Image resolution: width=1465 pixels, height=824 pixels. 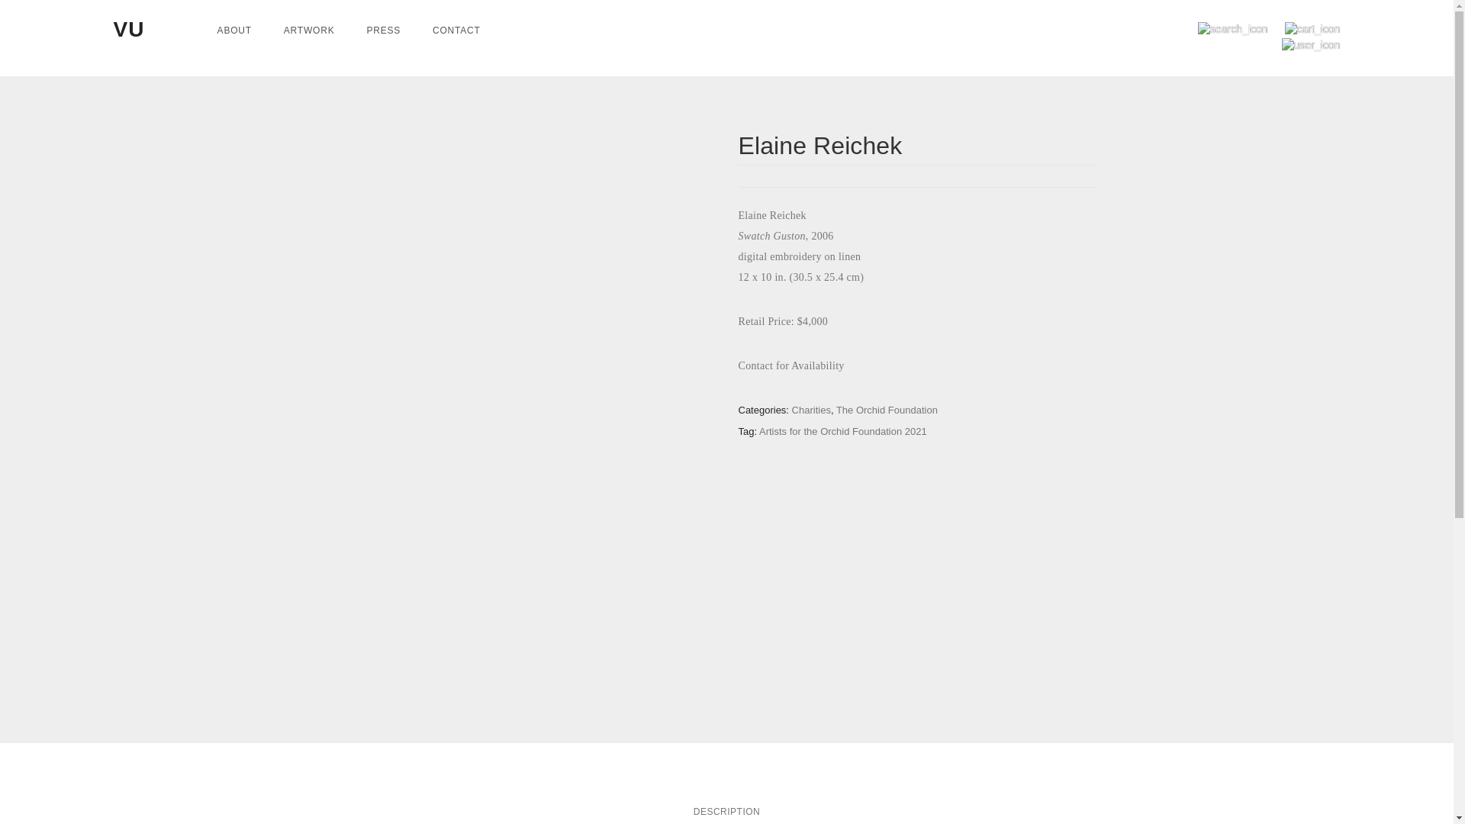 I want to click on CONTACT, so click(x=456, y=31).